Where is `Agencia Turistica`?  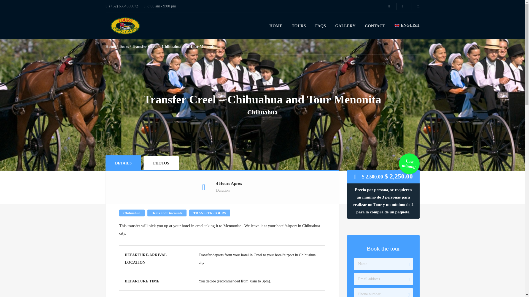
Agencia Turistica is located at coordinates (124, 26).